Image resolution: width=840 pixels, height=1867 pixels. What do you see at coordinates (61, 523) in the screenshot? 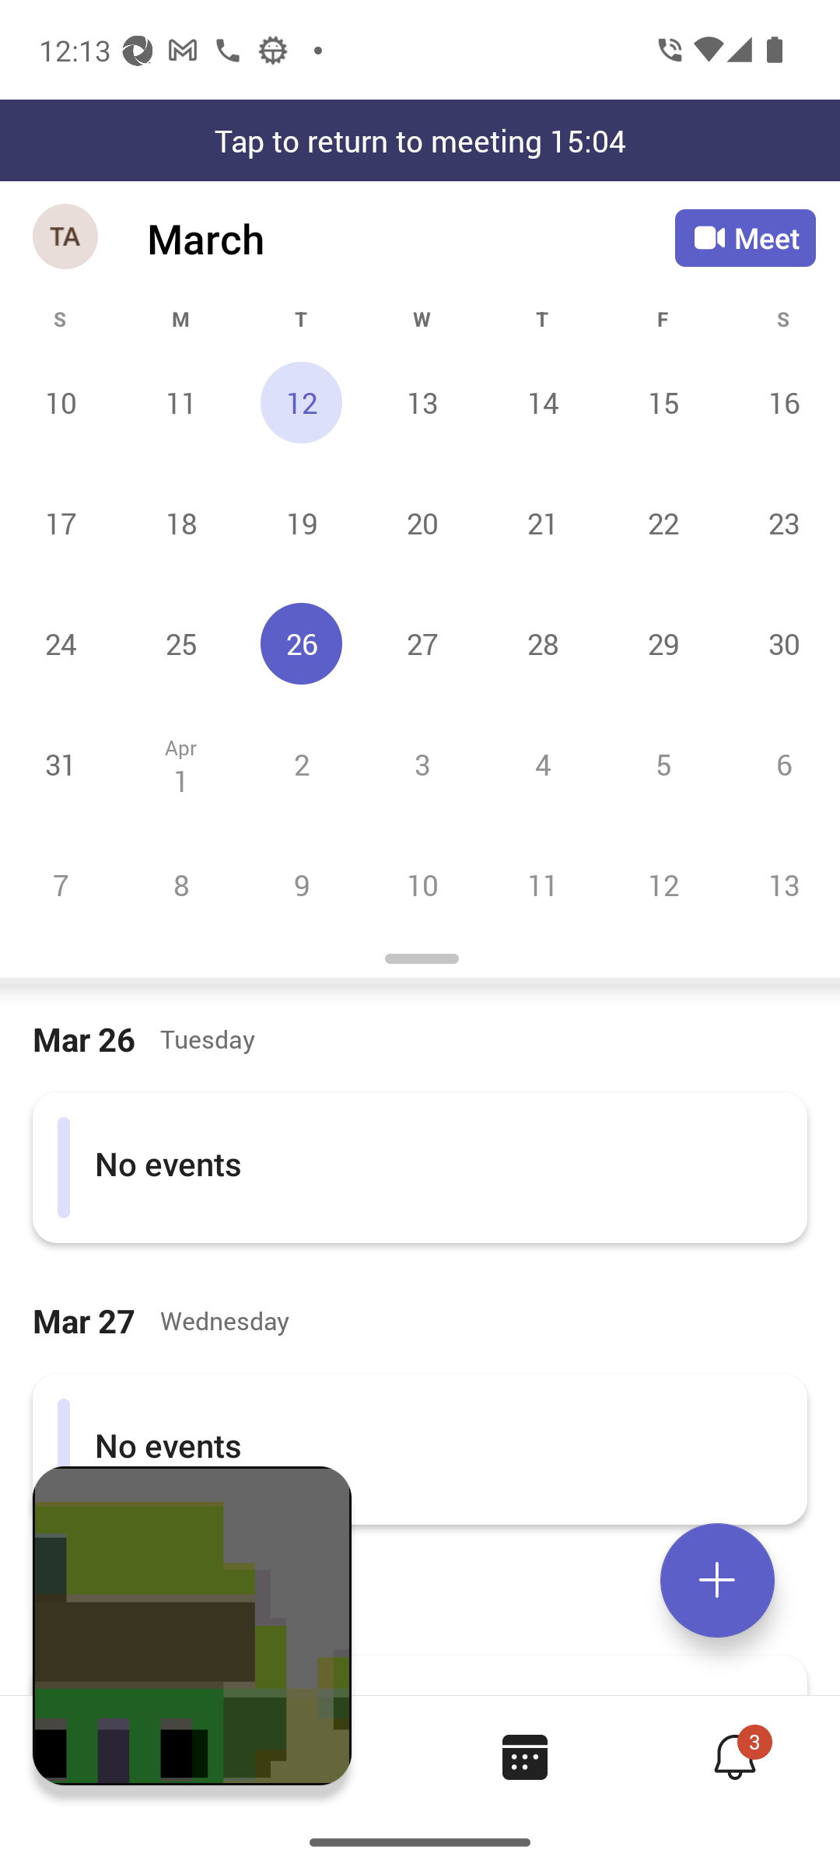
I see `Sunday, March 17 17` at bounding box center [61, 523].